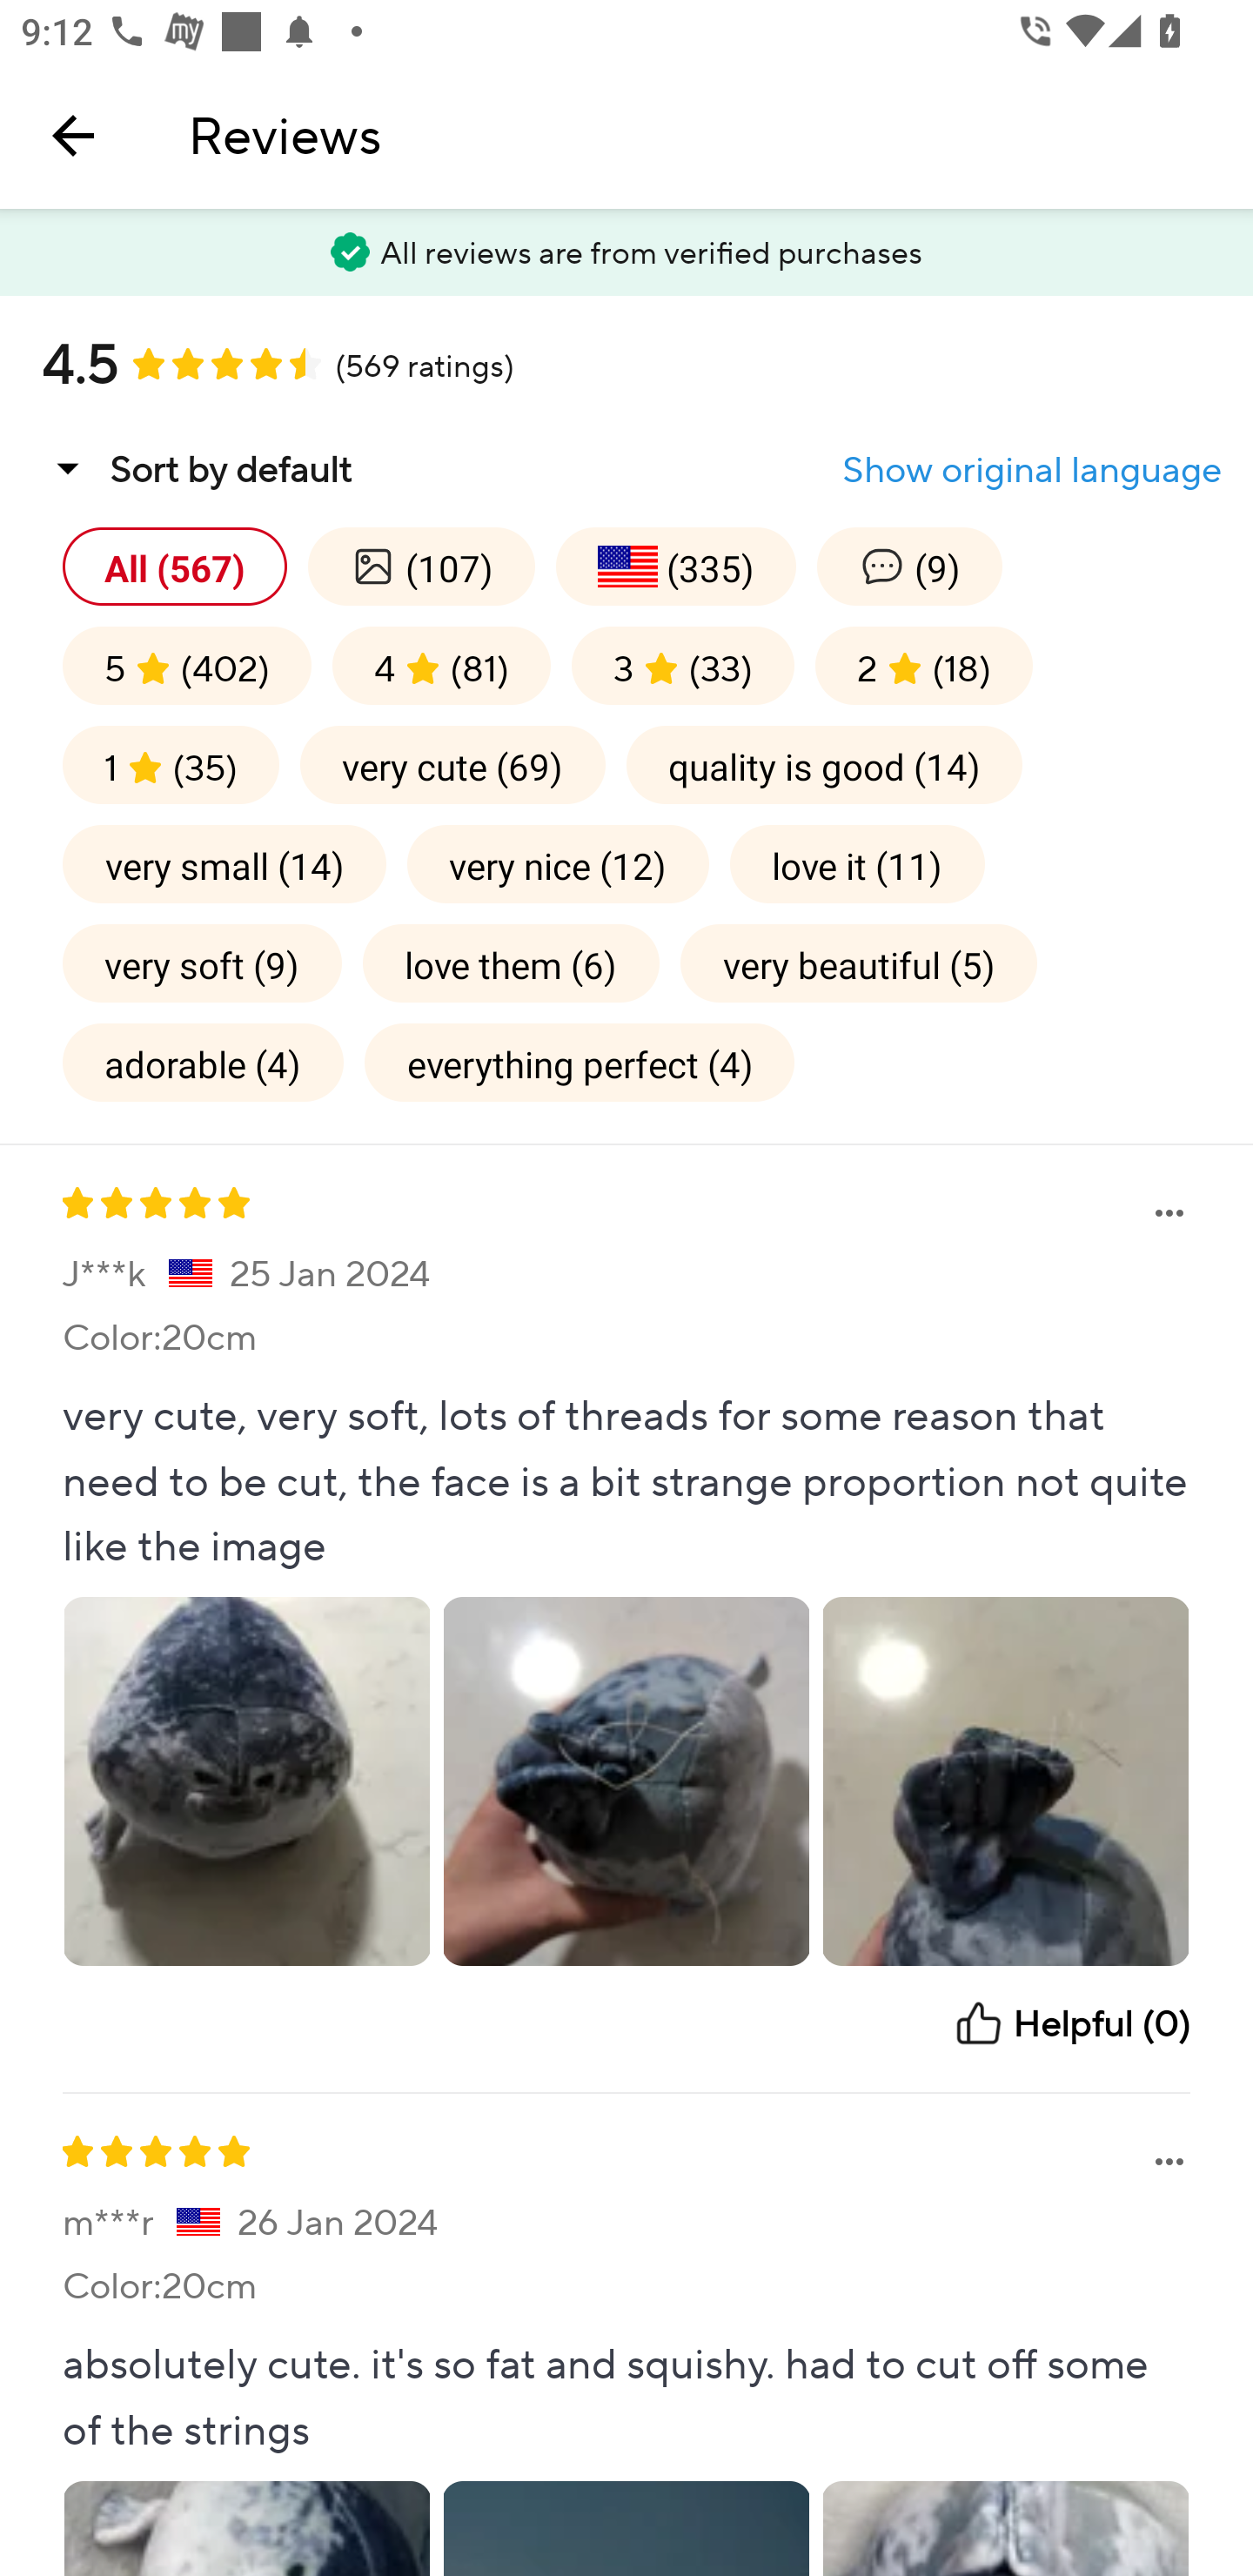 This screenshot has width=1253, height=2576. I want to click on 4 (81), so click(441, 666).